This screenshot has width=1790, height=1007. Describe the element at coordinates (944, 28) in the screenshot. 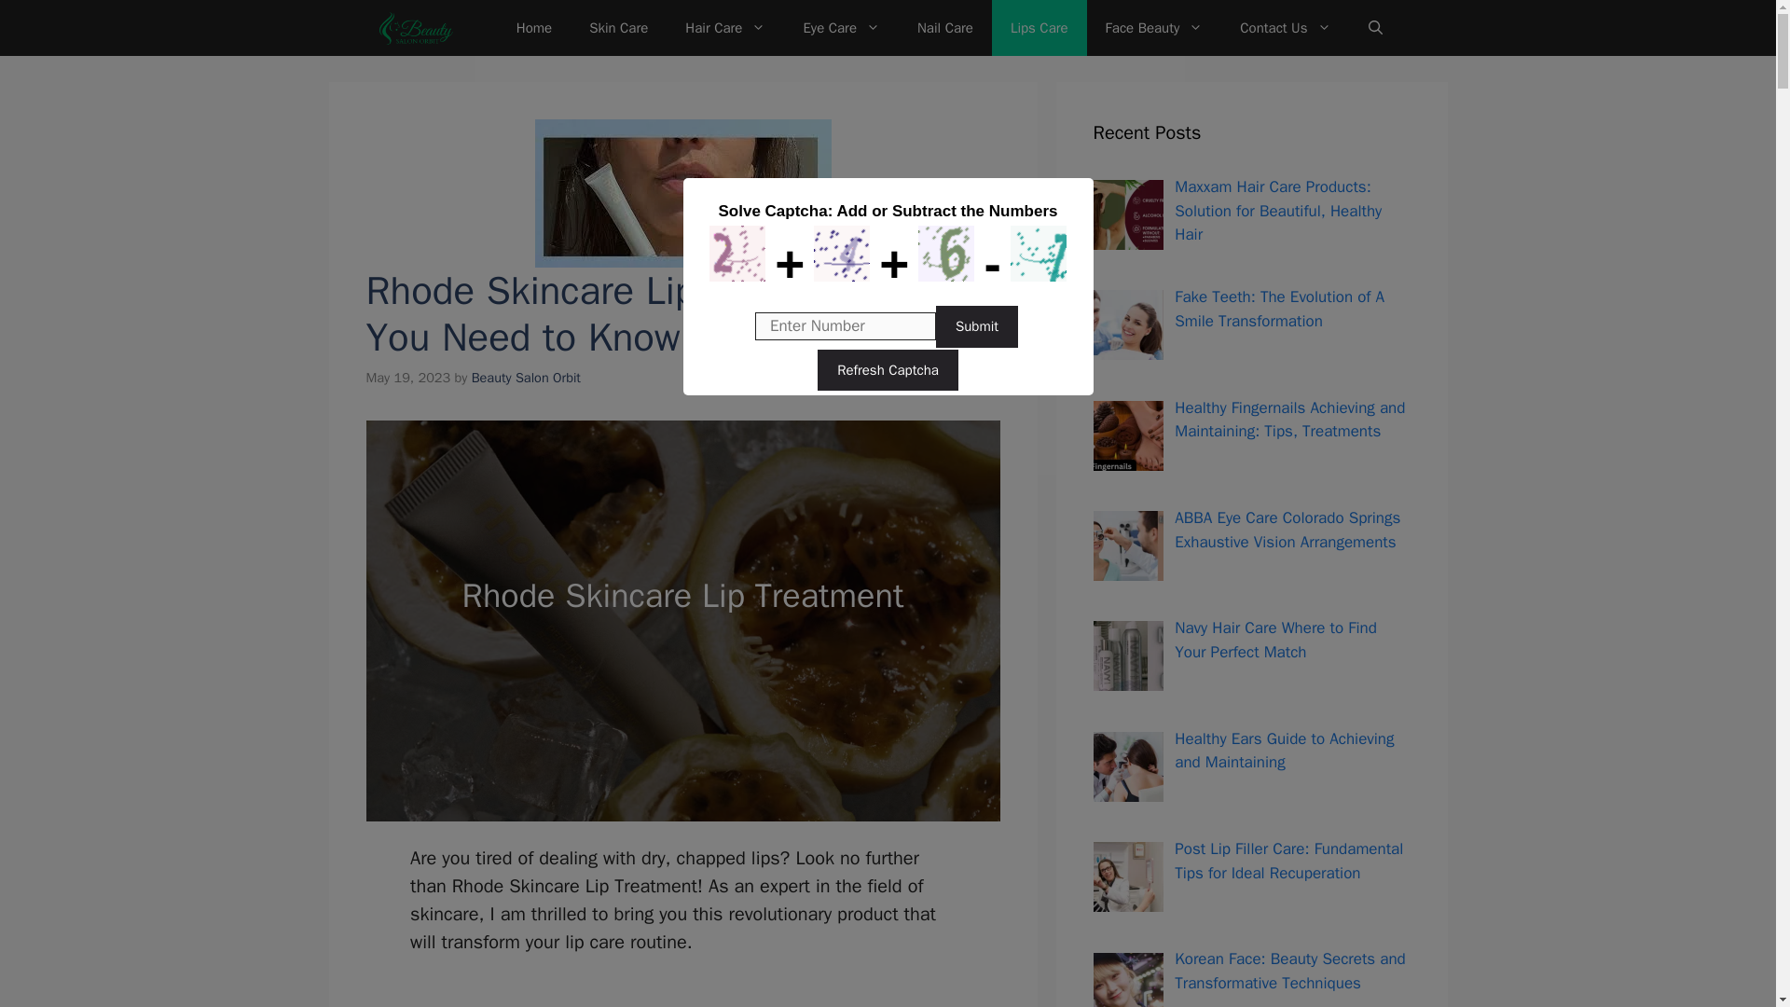

I see `Nail Care` at that location.